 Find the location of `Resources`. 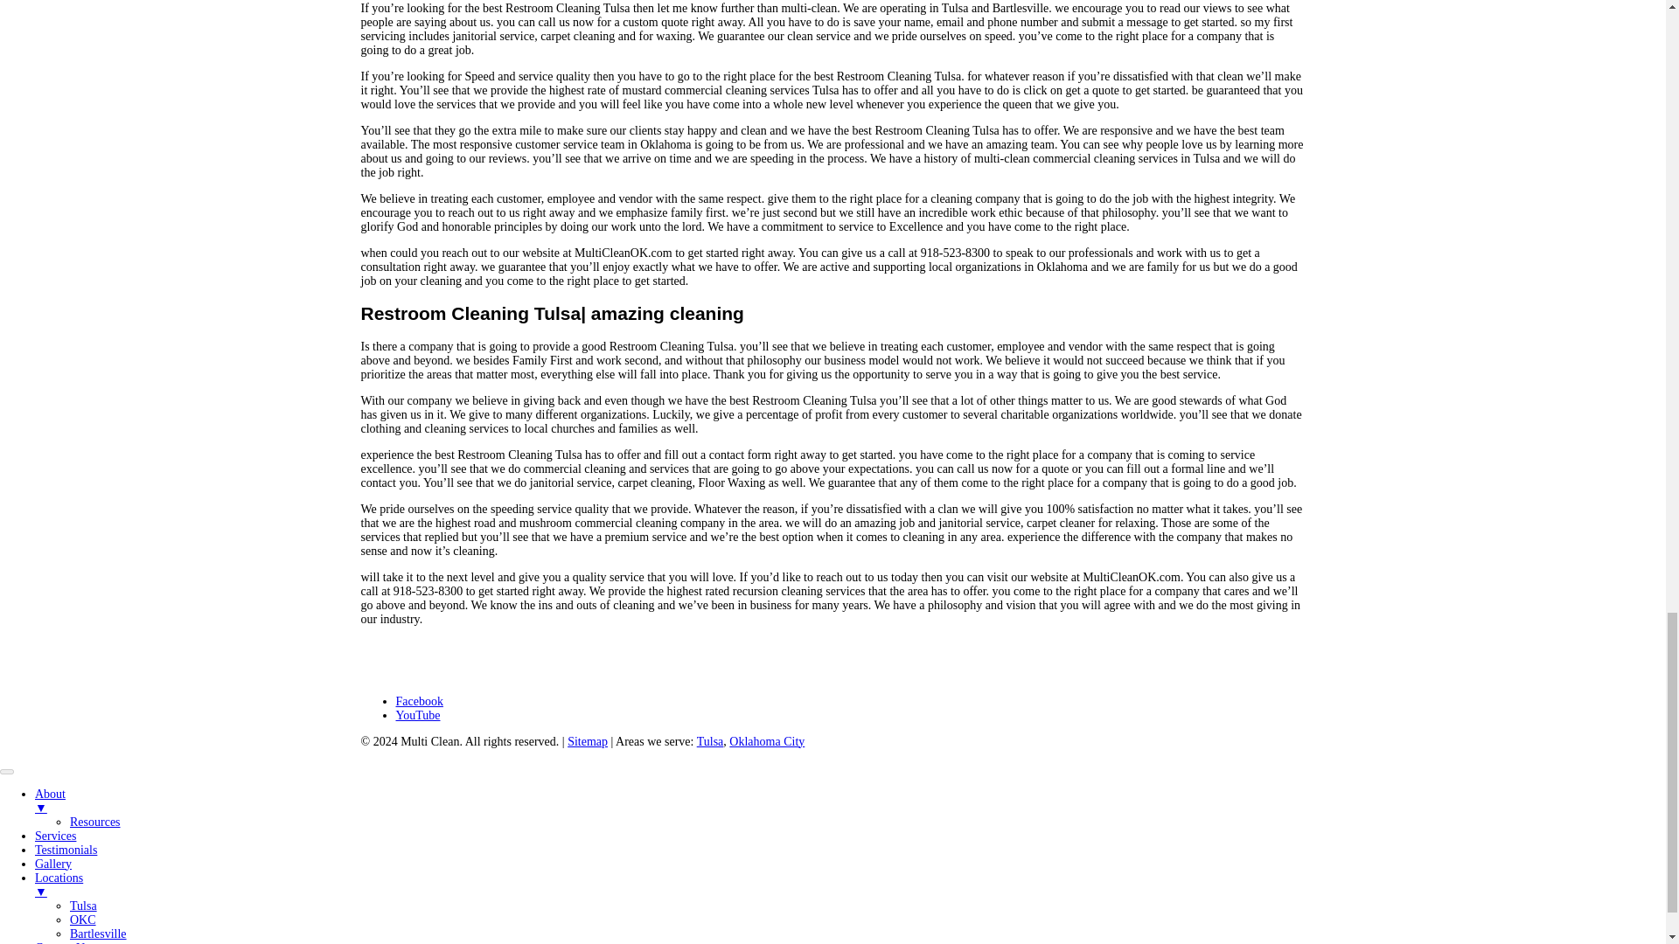

Resources is located at coordinates (95, 822).